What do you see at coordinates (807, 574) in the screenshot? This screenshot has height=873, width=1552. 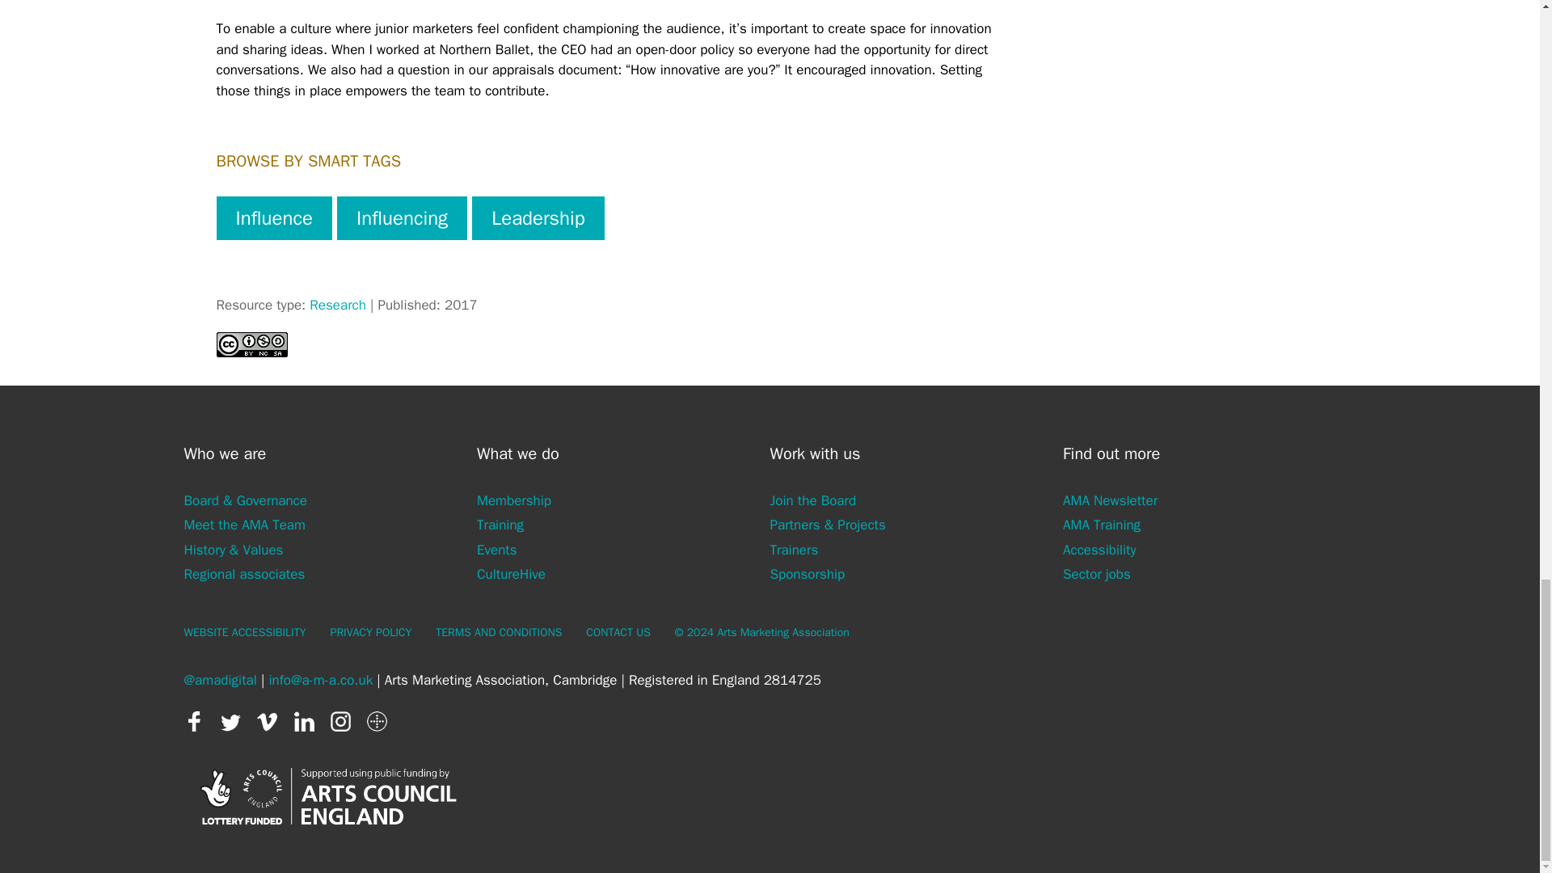 I see `Sponsorship` at bounding box center [807, 574].